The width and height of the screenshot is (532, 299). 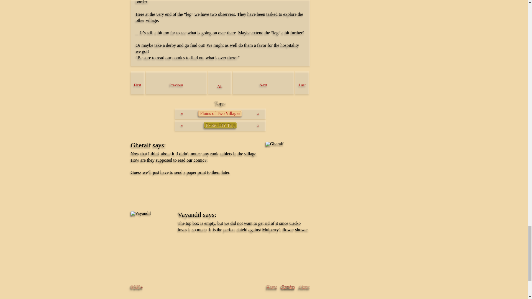 I want to click on All, so click(x=220, y=83).